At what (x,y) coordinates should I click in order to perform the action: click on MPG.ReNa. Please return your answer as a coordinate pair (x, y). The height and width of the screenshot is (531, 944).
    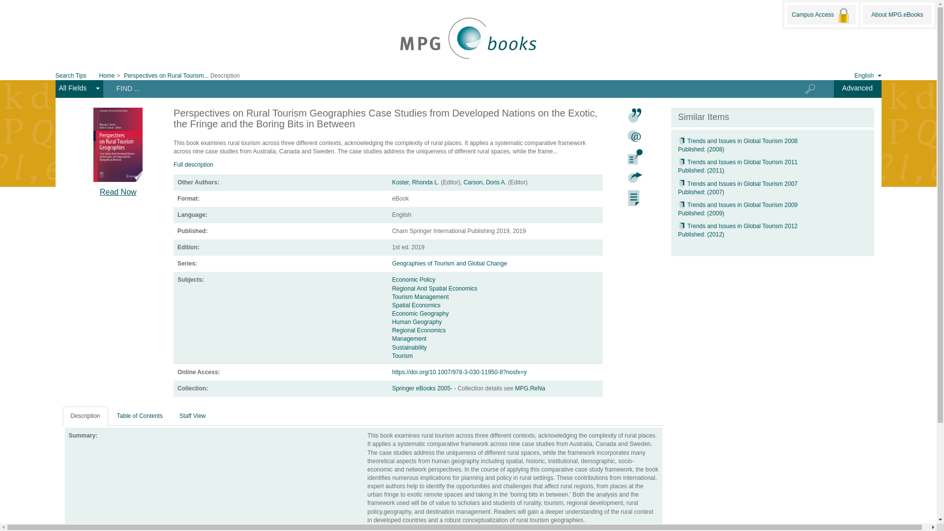
    Looking at the image, I should click on (530, 388).